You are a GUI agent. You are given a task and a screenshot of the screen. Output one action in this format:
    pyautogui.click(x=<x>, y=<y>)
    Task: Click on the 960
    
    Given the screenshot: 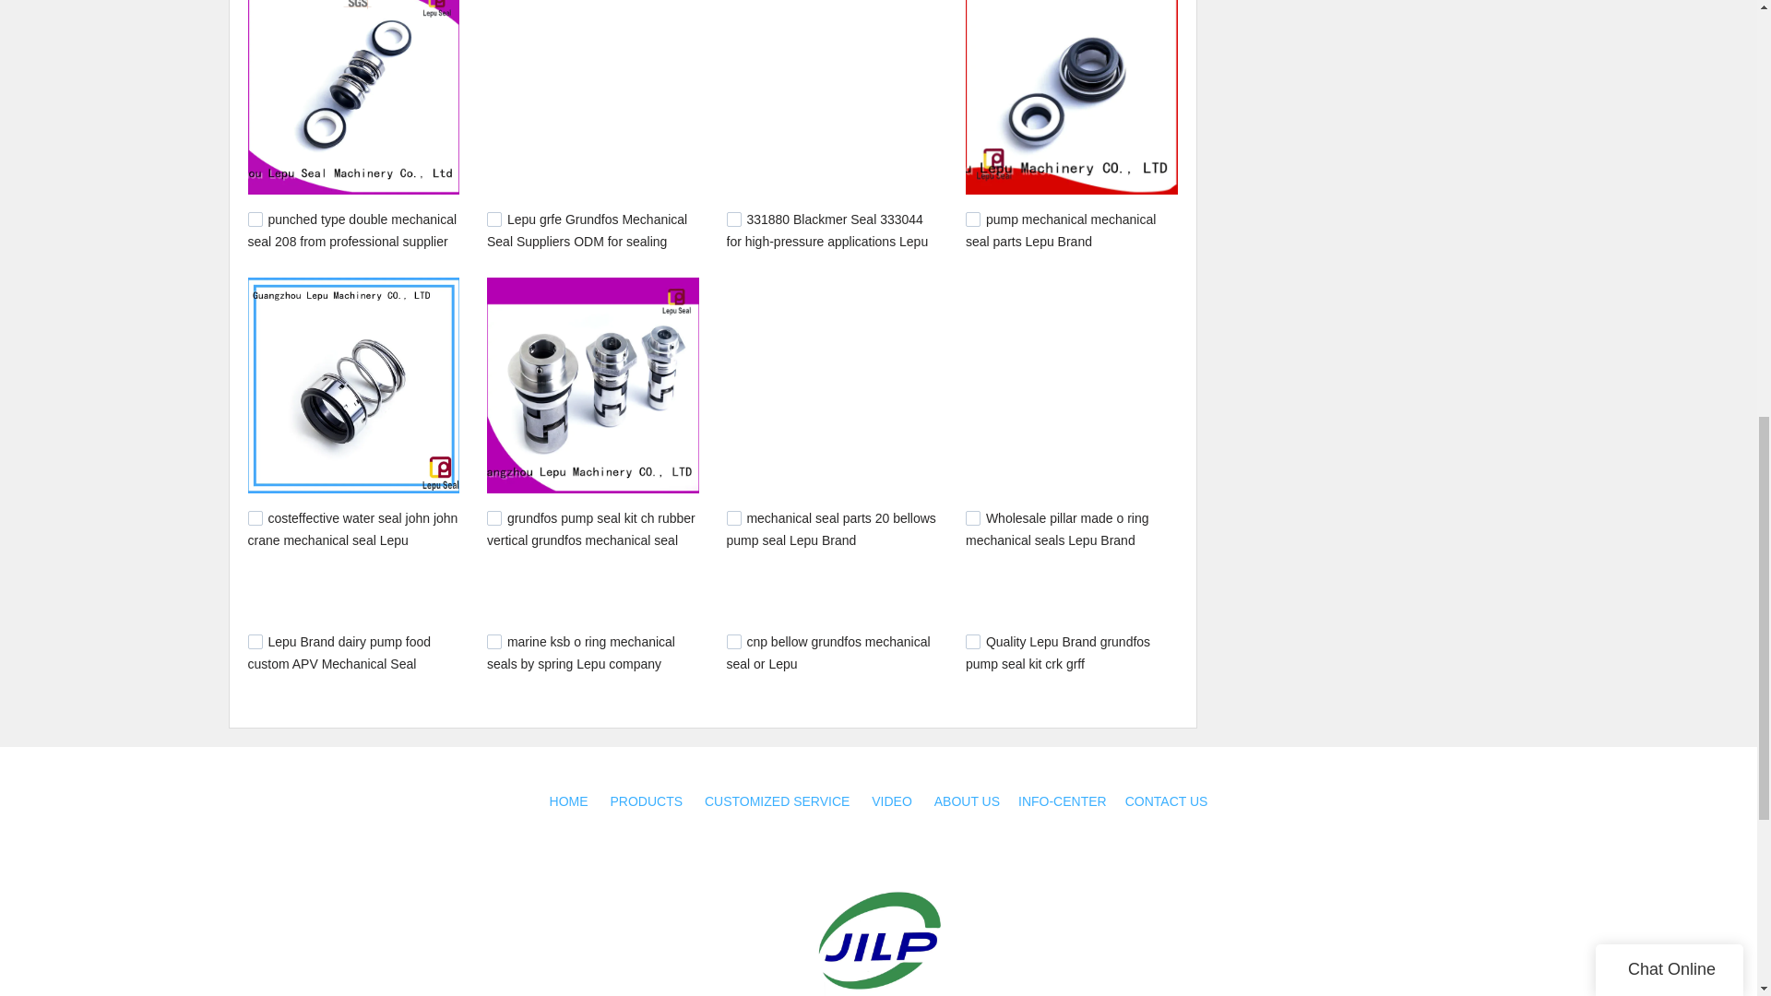 What is the action you would take?
    pyautogui.click(x=734, y=219)
    